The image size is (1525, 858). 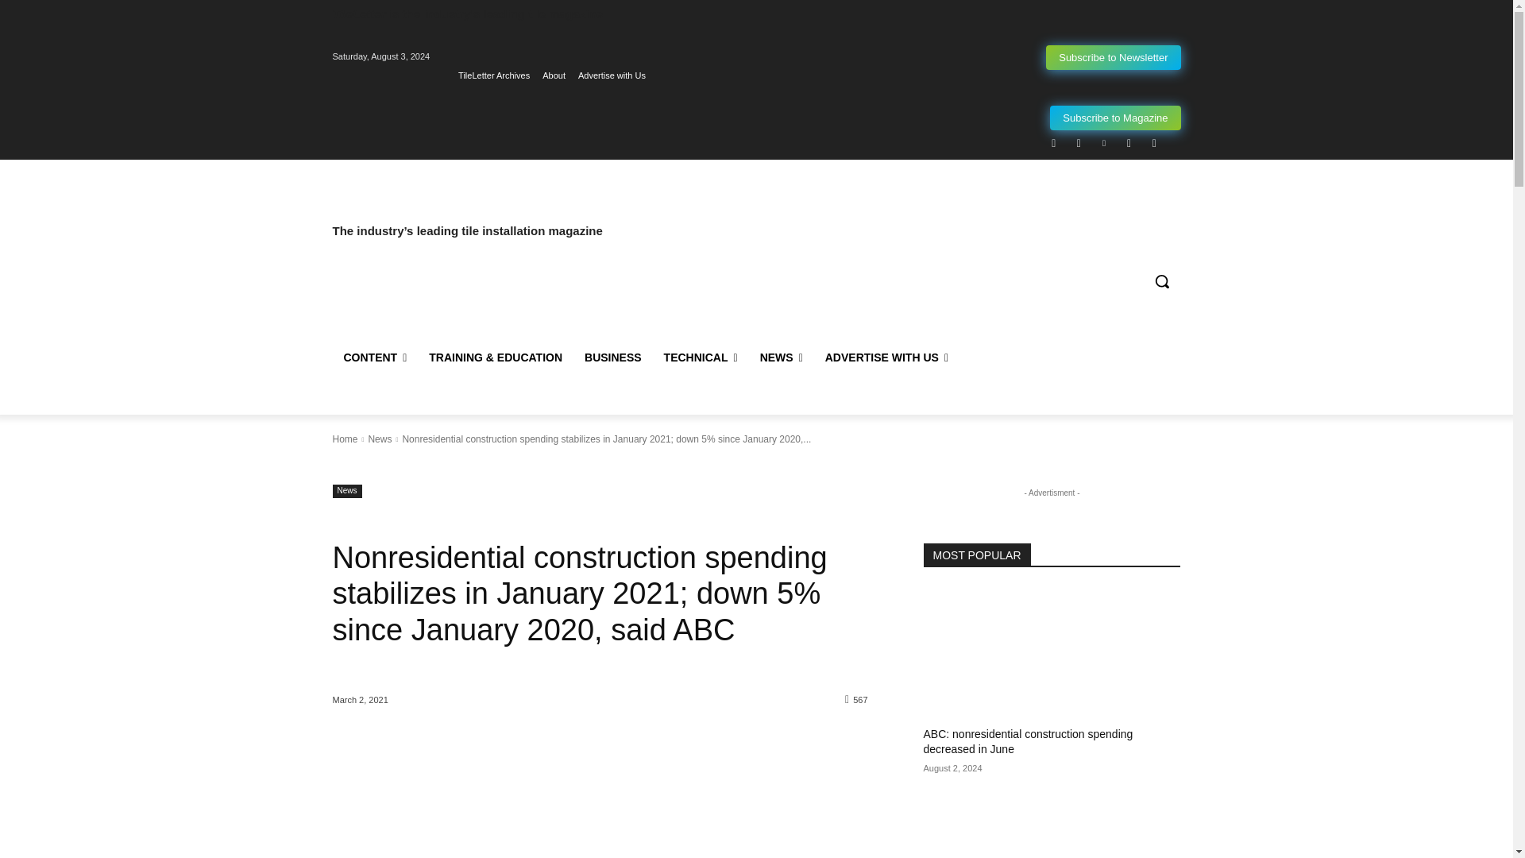 What do you see at coordinates (1128, 143) in the screenshot?
I see `Twitter` at bounding box center [1128, 143].